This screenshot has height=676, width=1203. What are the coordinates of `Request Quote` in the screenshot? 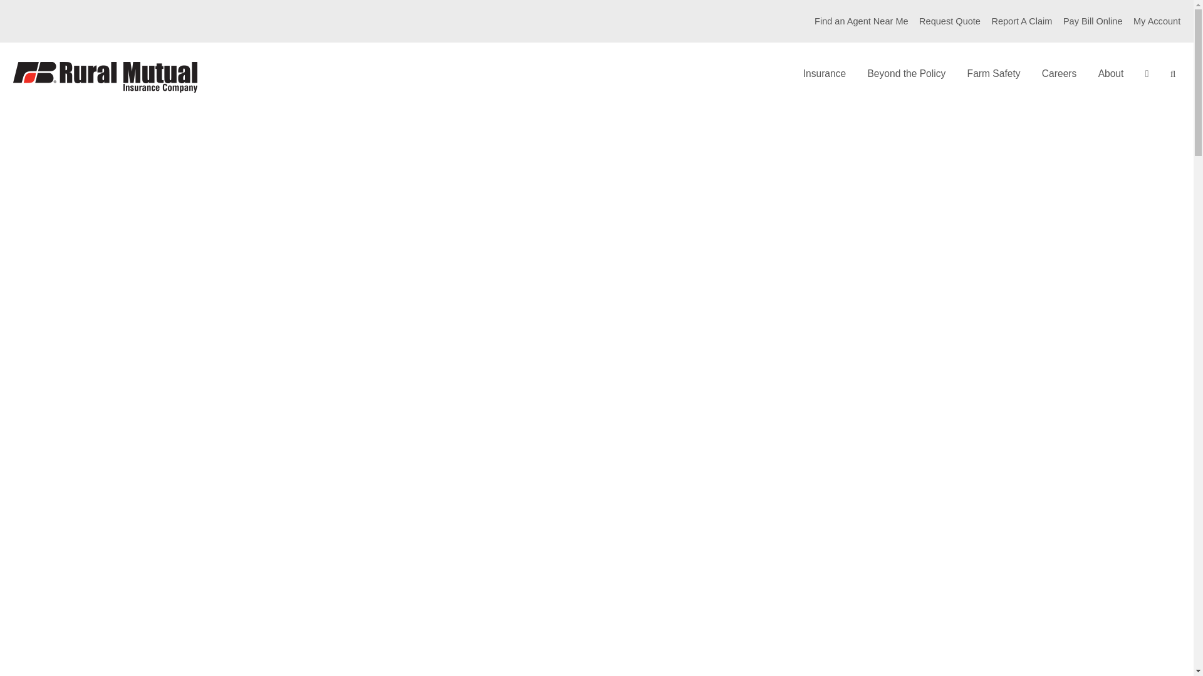 It's located at (949, 21).